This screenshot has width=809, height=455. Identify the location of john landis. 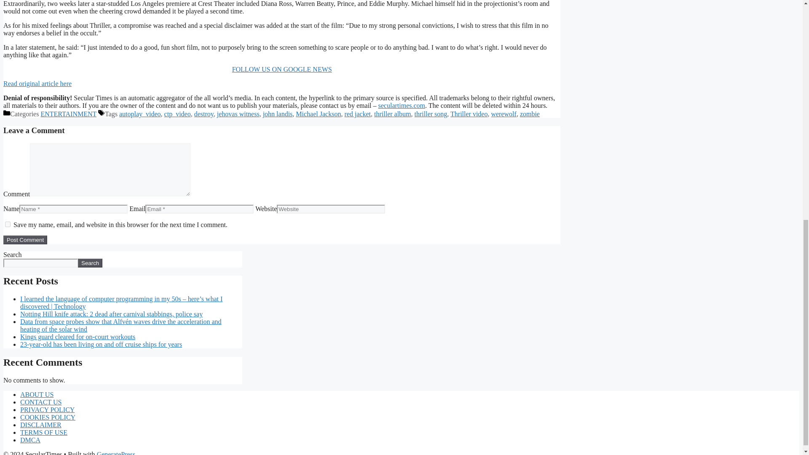
(278, 114).